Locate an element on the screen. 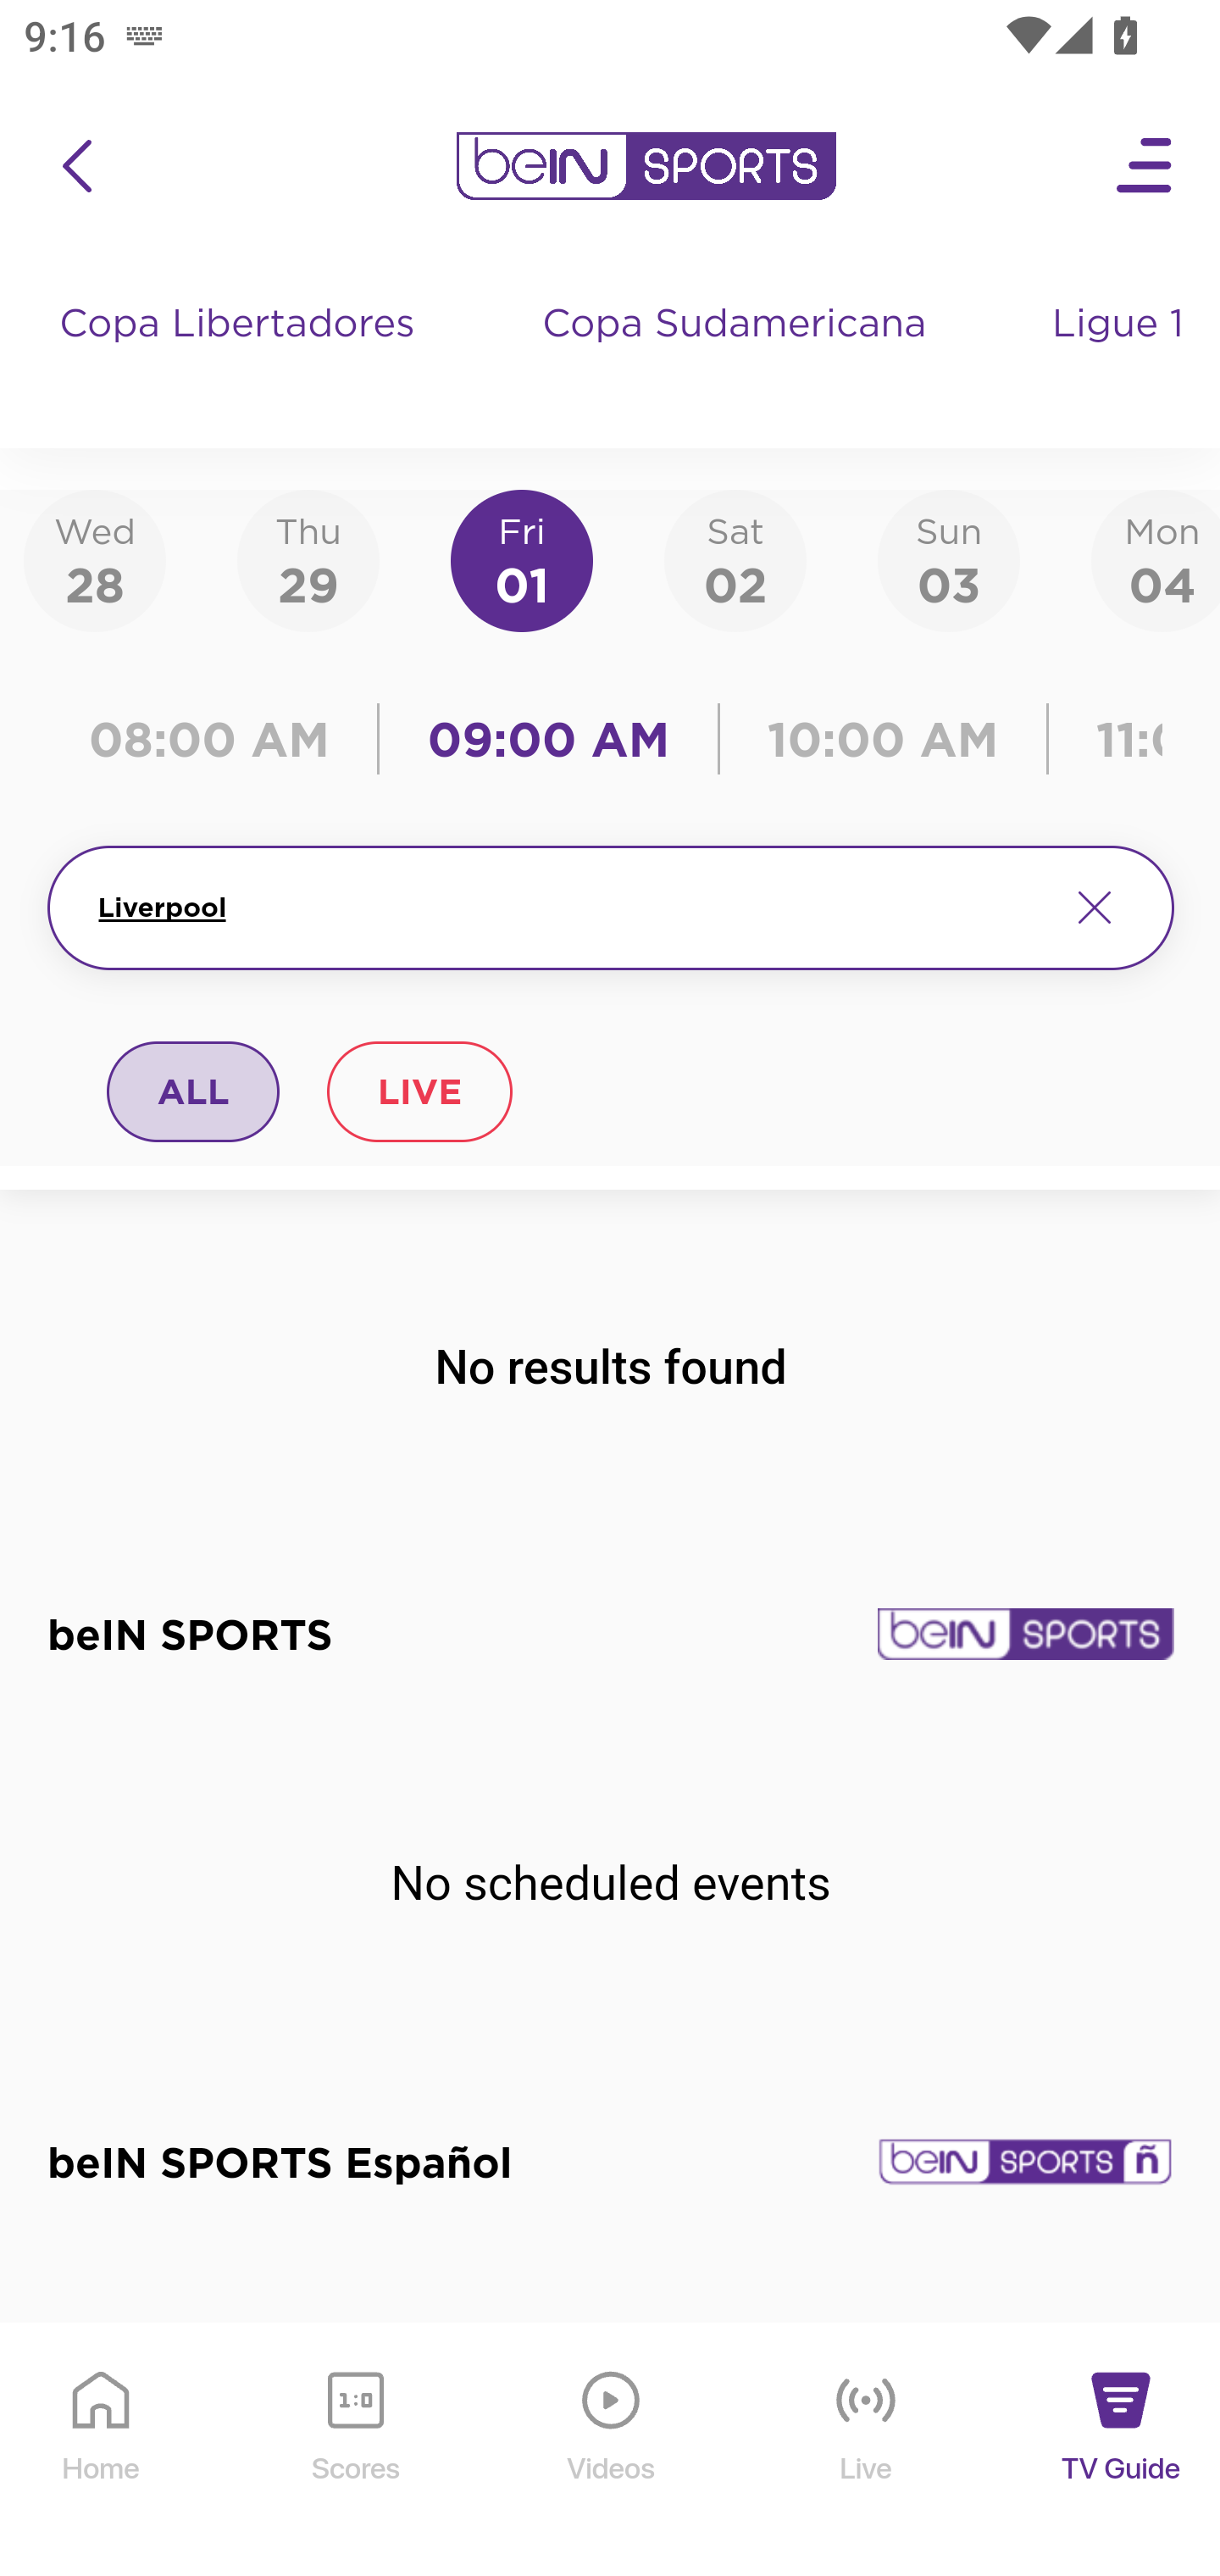 This screenshot has height=2576, width=1220. en-us?platform=mobile_android bein logo is located at coordinates (646, 166).